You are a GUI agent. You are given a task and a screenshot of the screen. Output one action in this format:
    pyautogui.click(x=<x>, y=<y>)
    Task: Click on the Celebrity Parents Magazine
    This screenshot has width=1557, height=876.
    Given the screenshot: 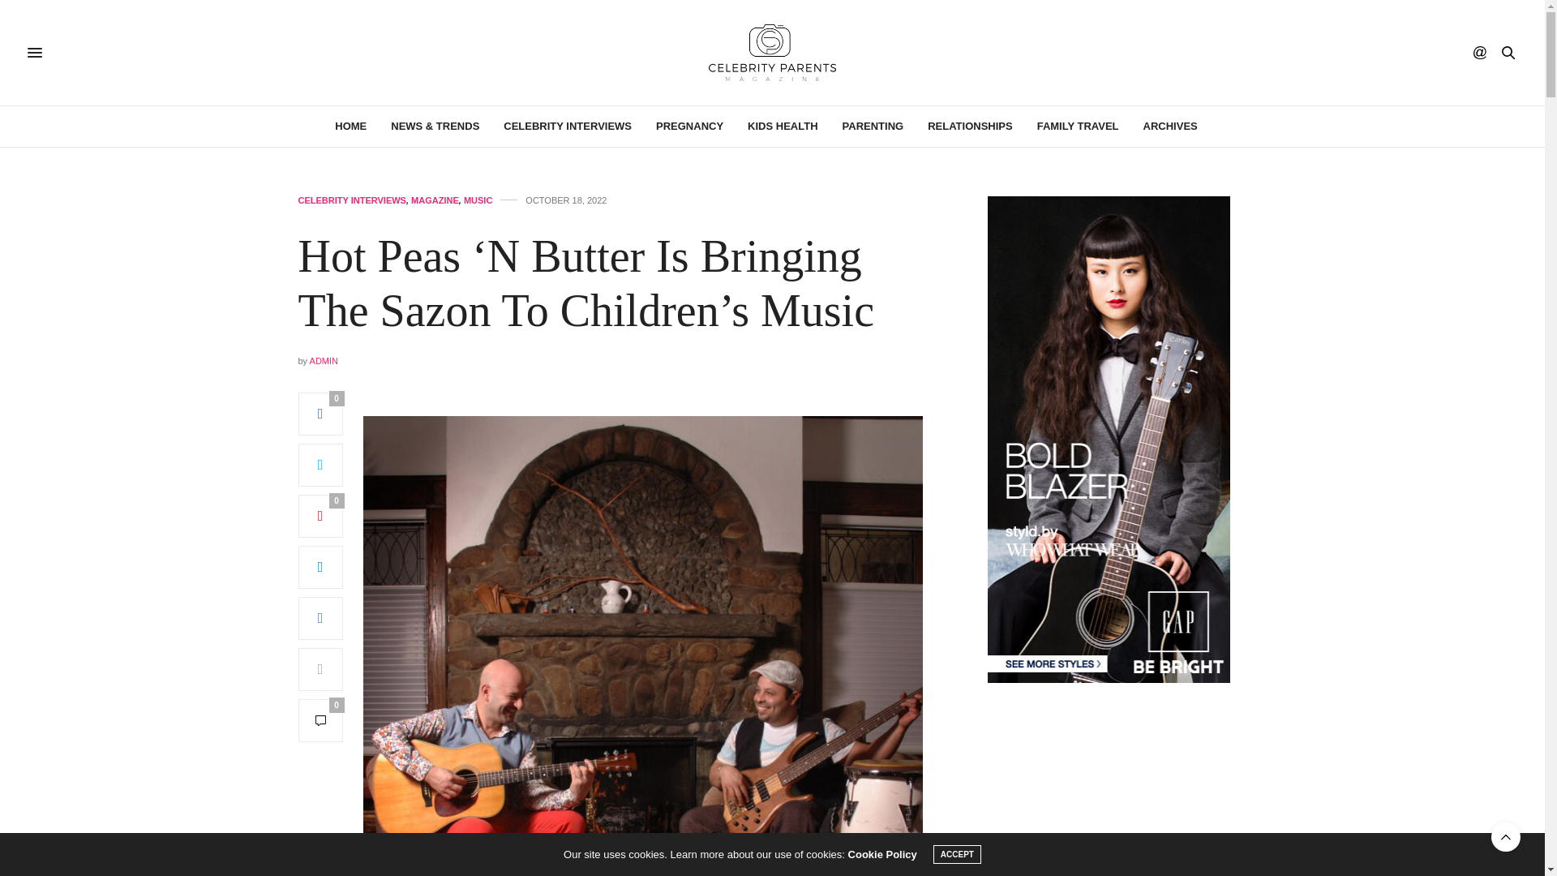 What is the action you would take?
    pyautogui.click(x=772, y=53)
    